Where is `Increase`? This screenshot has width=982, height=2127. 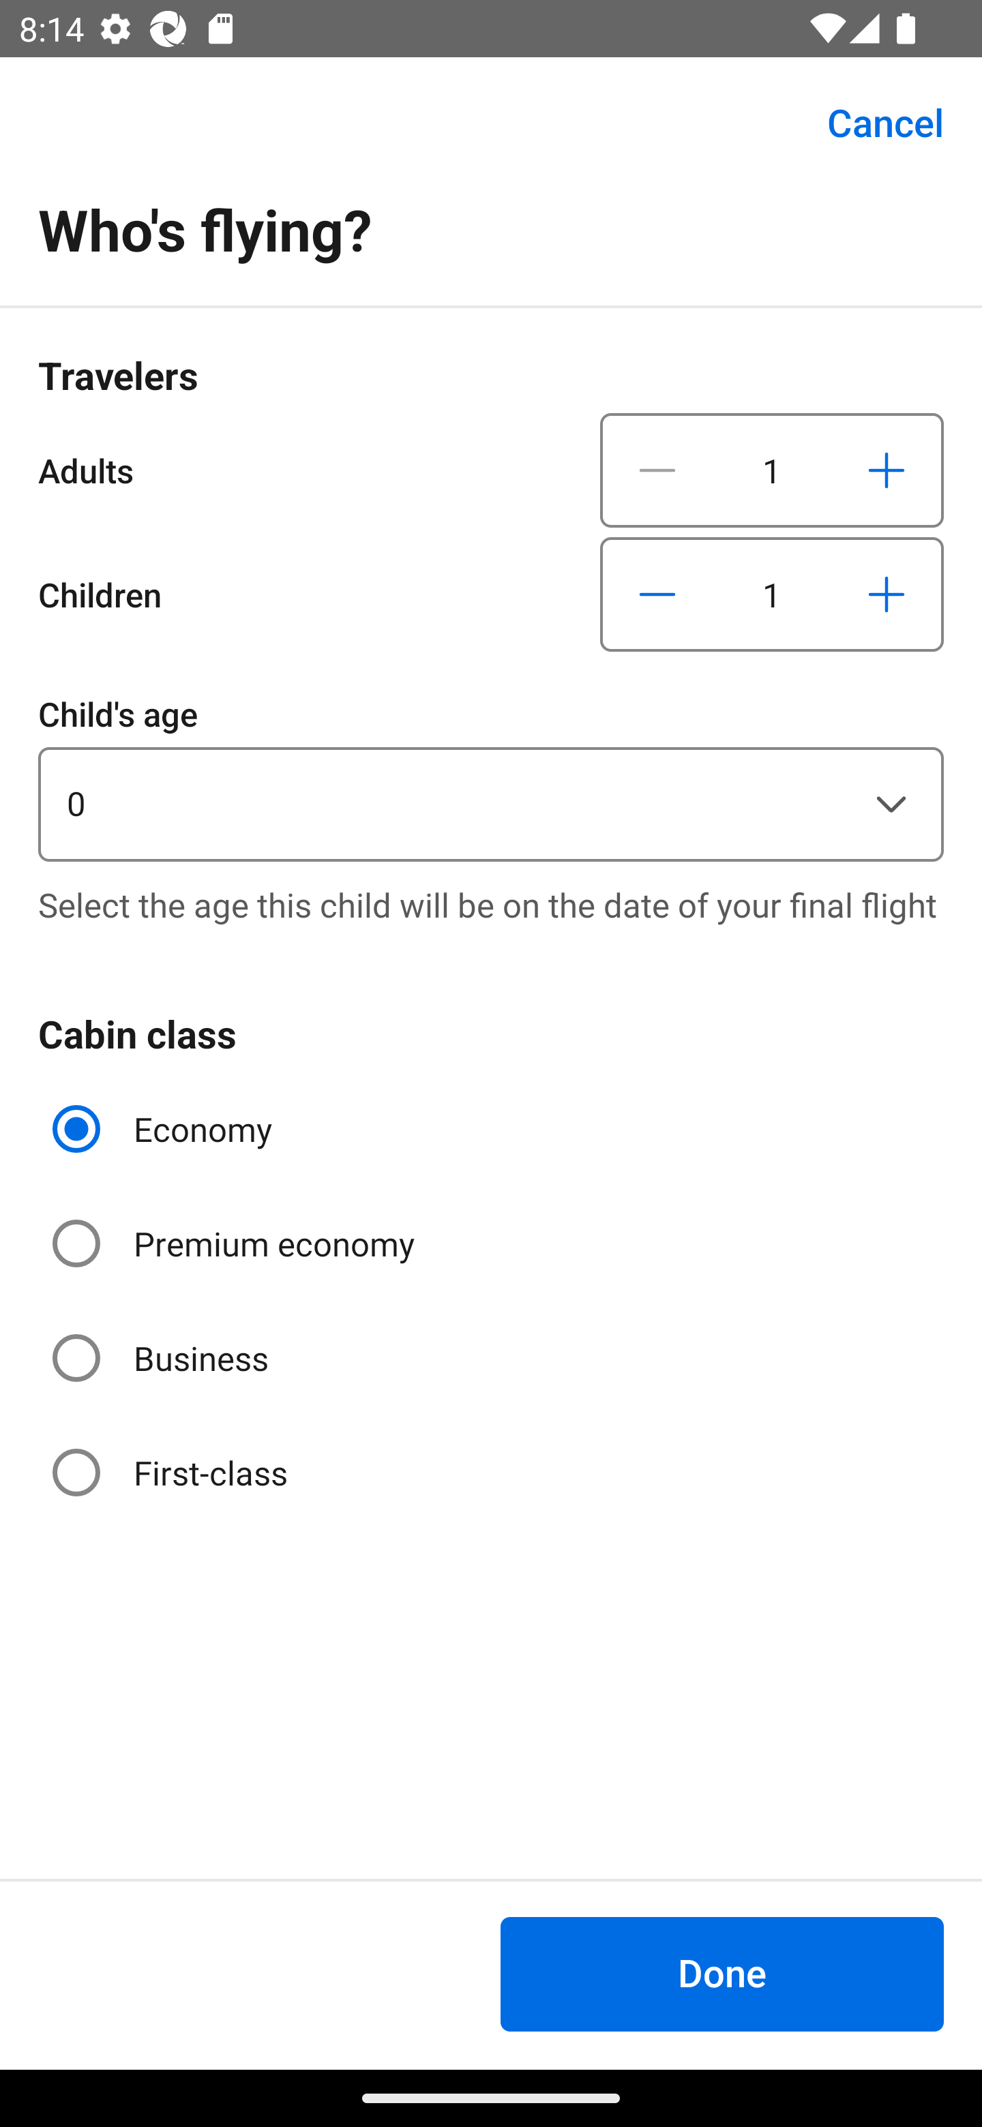 Increase is located at coordinates (886, 470).